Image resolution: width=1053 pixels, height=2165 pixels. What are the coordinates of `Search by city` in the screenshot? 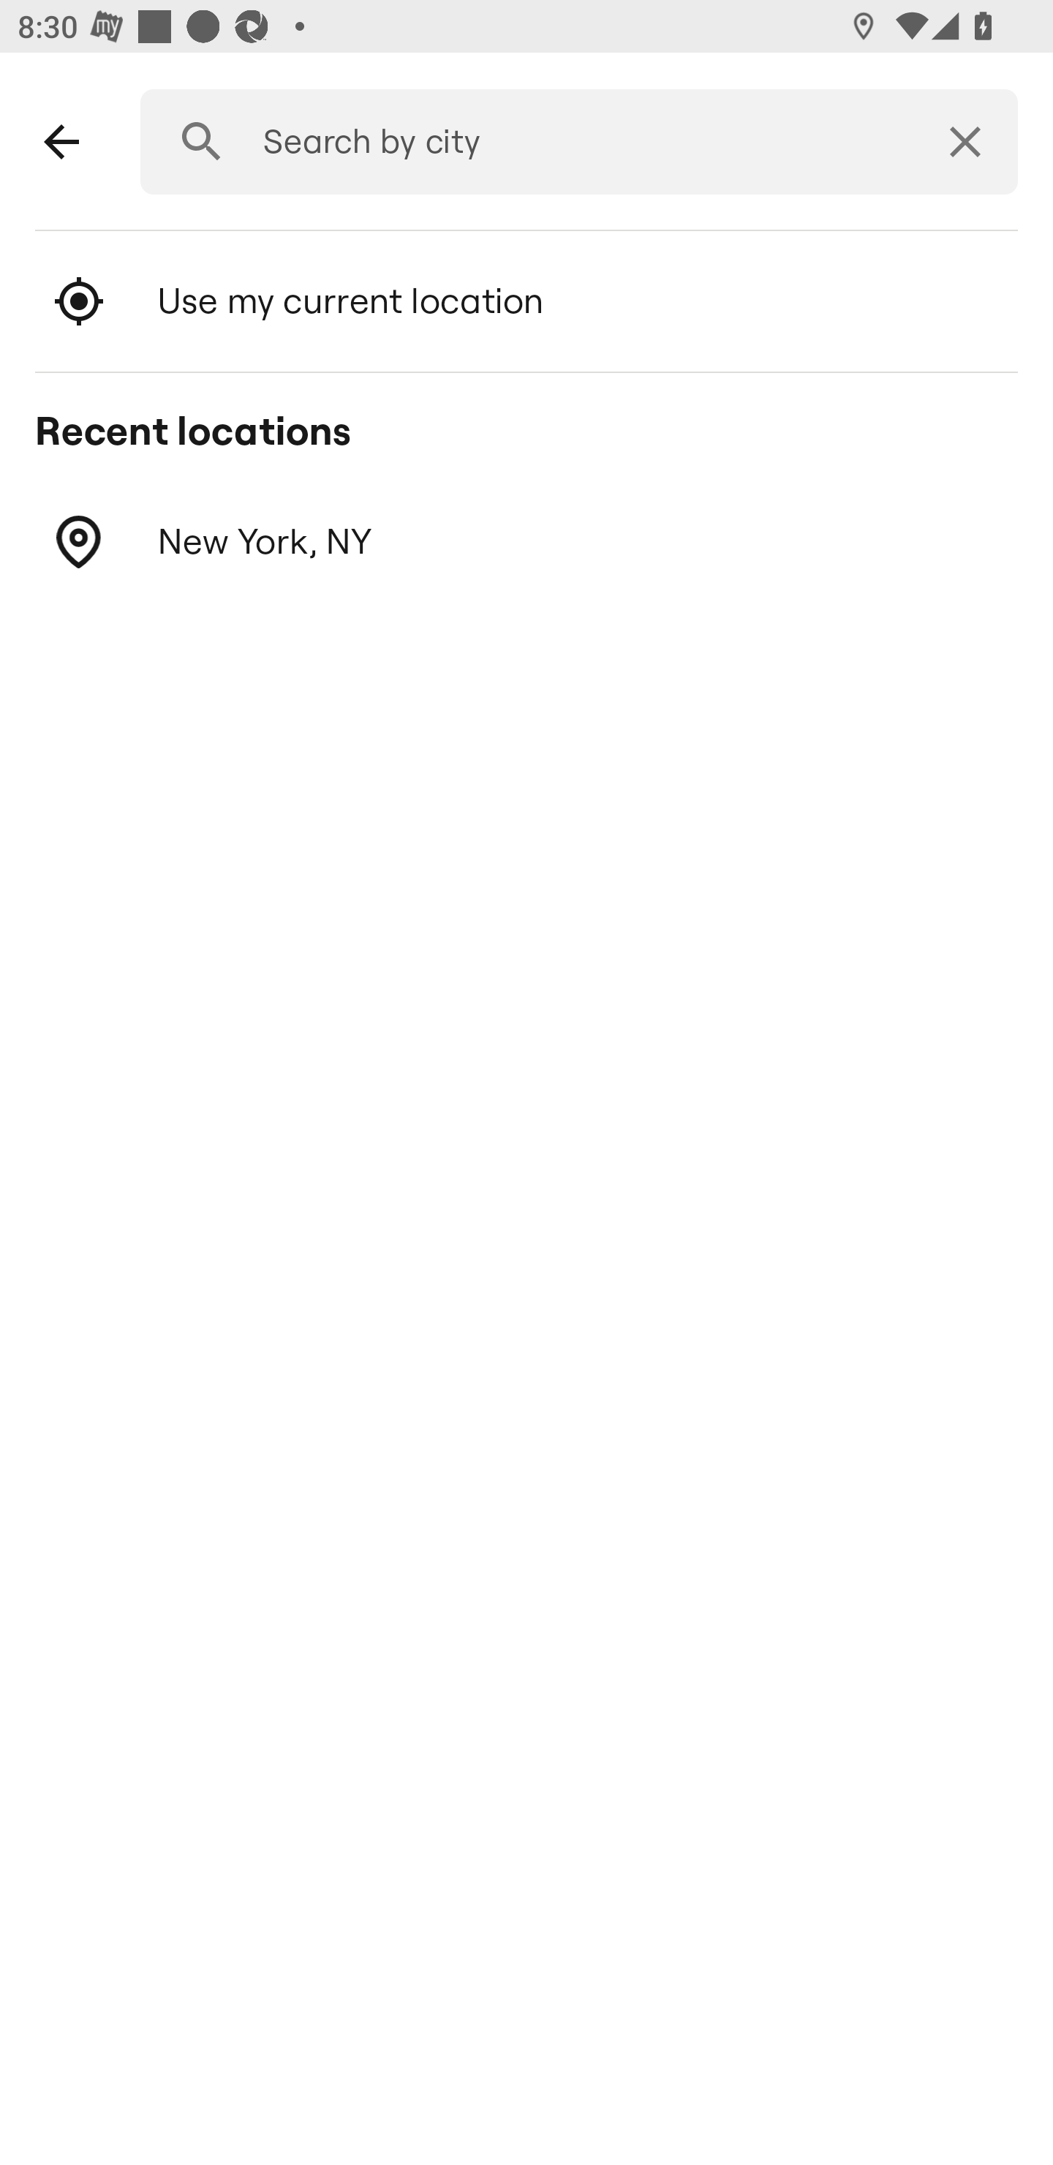 It's located at (570, 142).